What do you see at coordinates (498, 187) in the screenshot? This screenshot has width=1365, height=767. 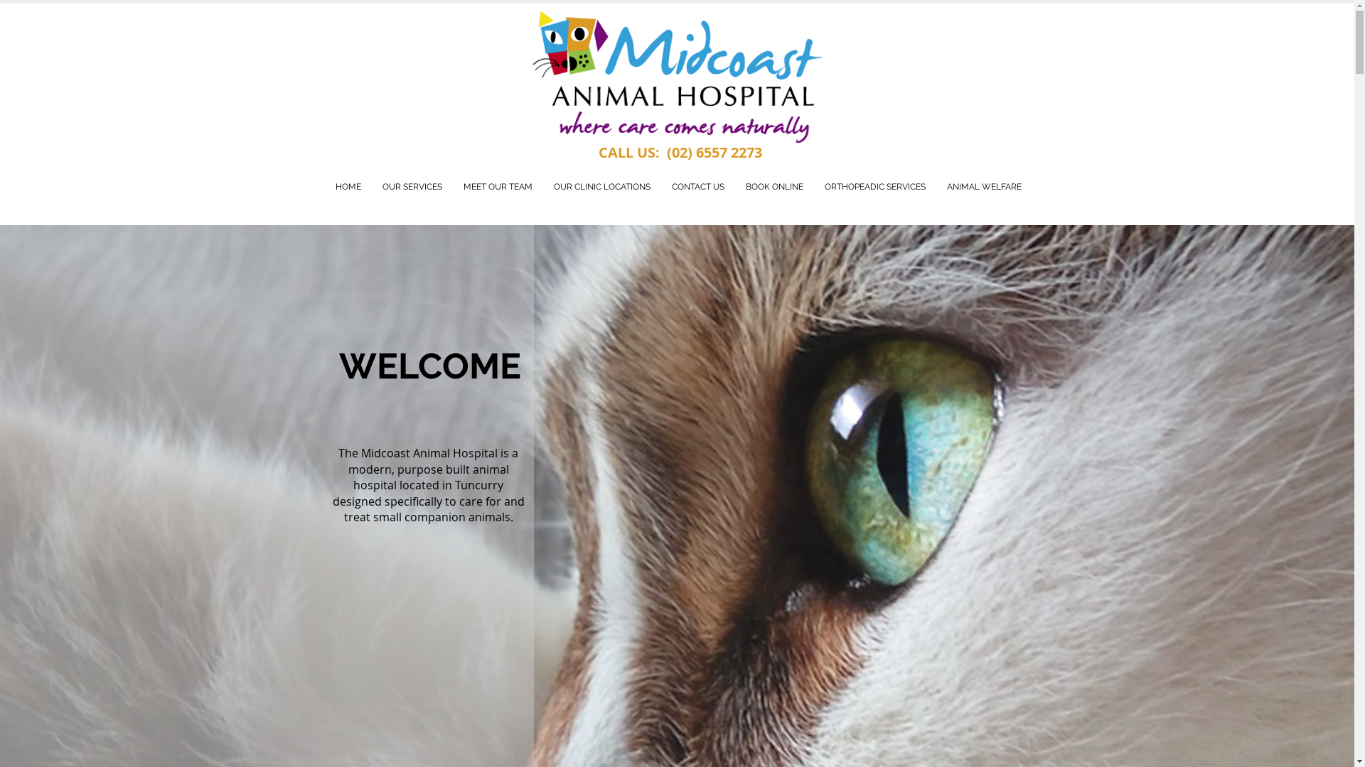 I see `MEET OUR TEAM` at bounding box center [498, 187].